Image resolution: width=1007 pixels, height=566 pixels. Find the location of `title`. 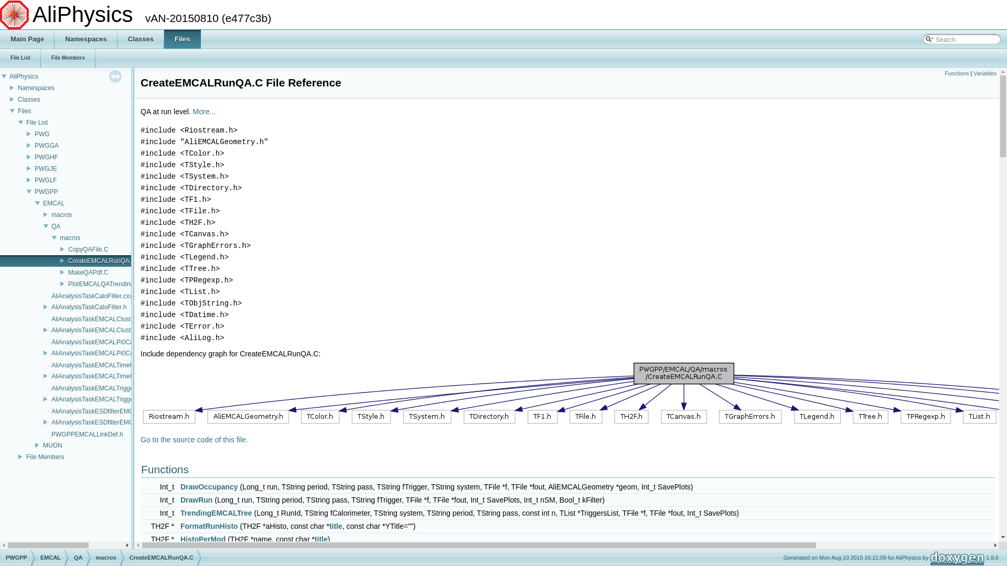

title is located at coordinates (321, 539).